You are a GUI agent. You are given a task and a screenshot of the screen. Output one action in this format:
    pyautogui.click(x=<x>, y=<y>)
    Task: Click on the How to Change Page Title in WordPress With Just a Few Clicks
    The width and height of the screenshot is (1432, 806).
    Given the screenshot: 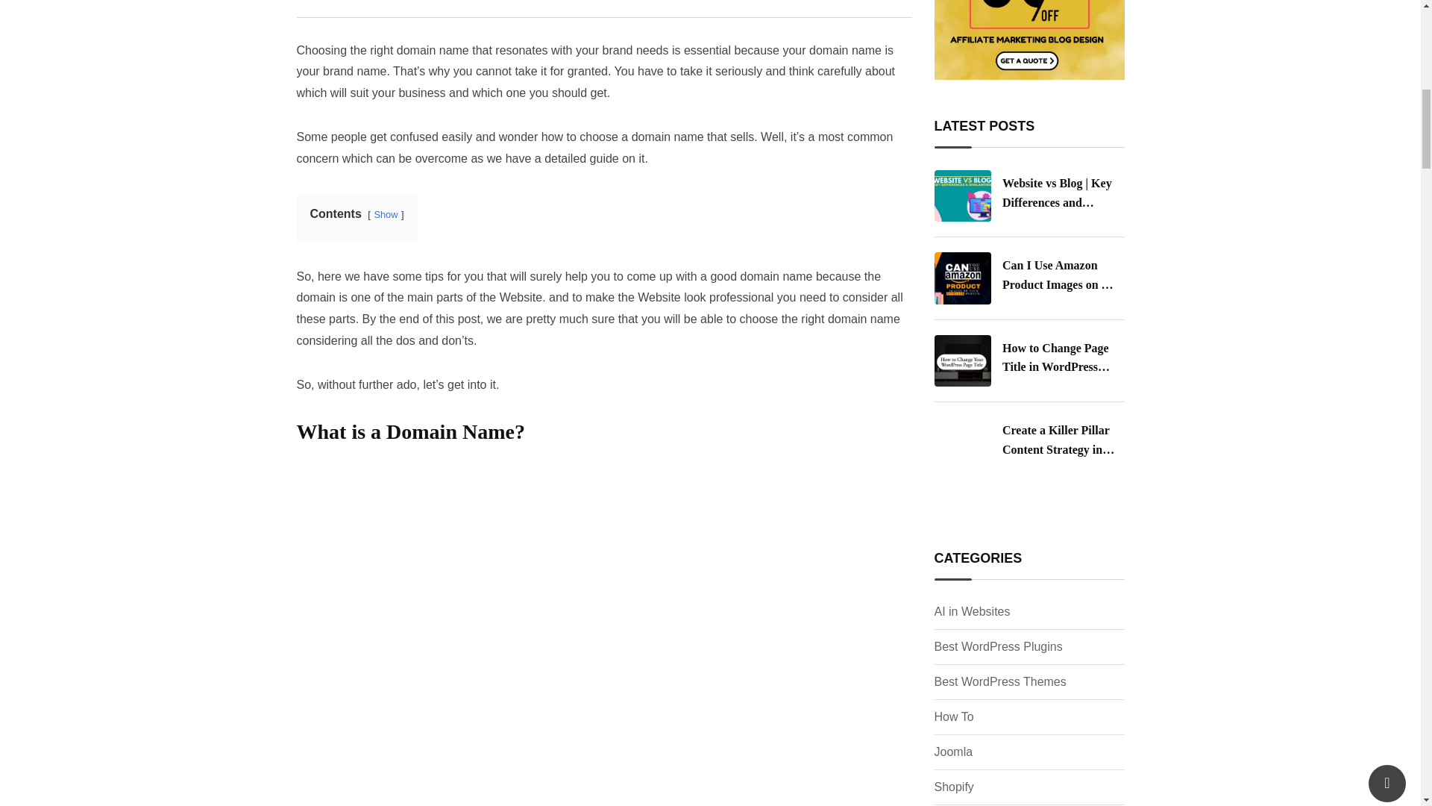 What is the action you would take?
    pyautogui.click(x=962, y=361)
    